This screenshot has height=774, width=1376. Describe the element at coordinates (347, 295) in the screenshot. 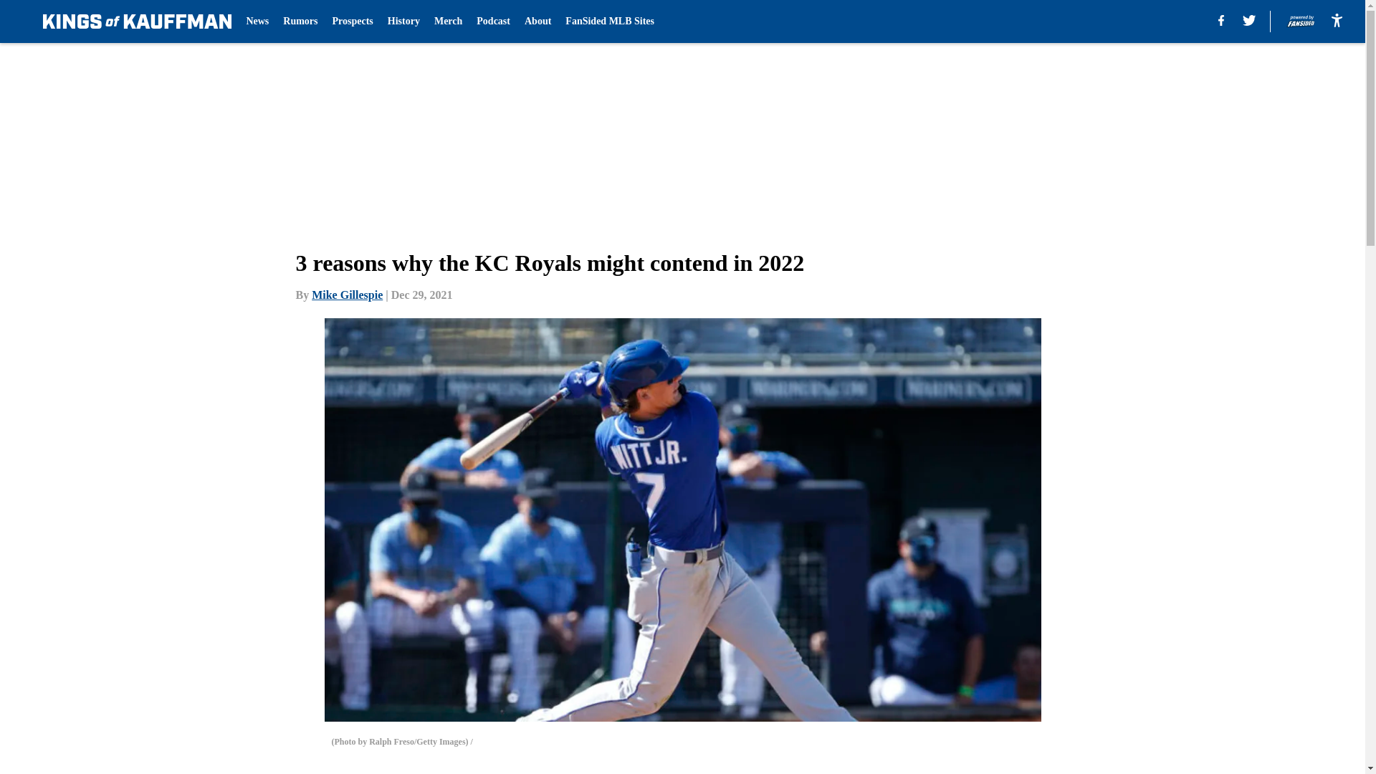

I see `Mike Gillespie` at that location.